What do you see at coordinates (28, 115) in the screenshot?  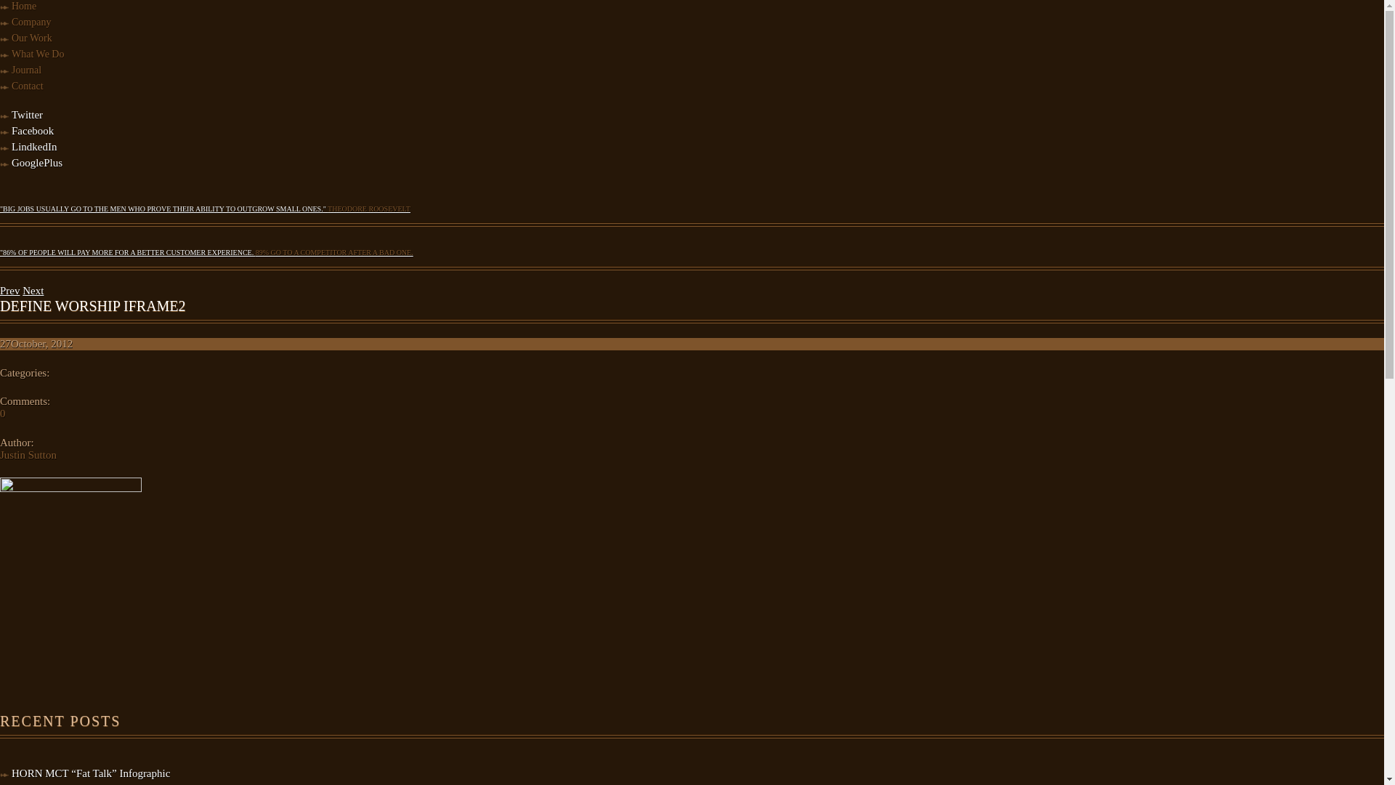 I see `Twitter` at bounding box center [28, 115].